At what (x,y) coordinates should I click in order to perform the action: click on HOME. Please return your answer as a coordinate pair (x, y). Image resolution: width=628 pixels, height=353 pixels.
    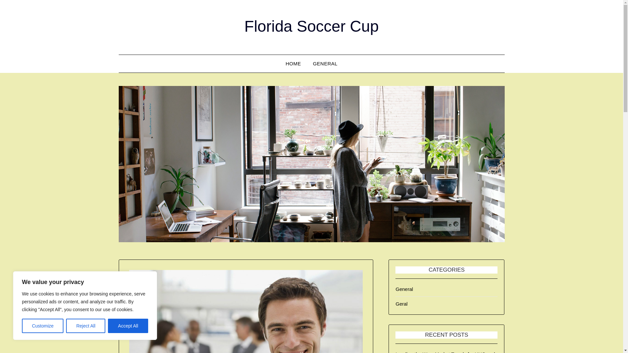
    Looking at the image, I should click on (293, 64).